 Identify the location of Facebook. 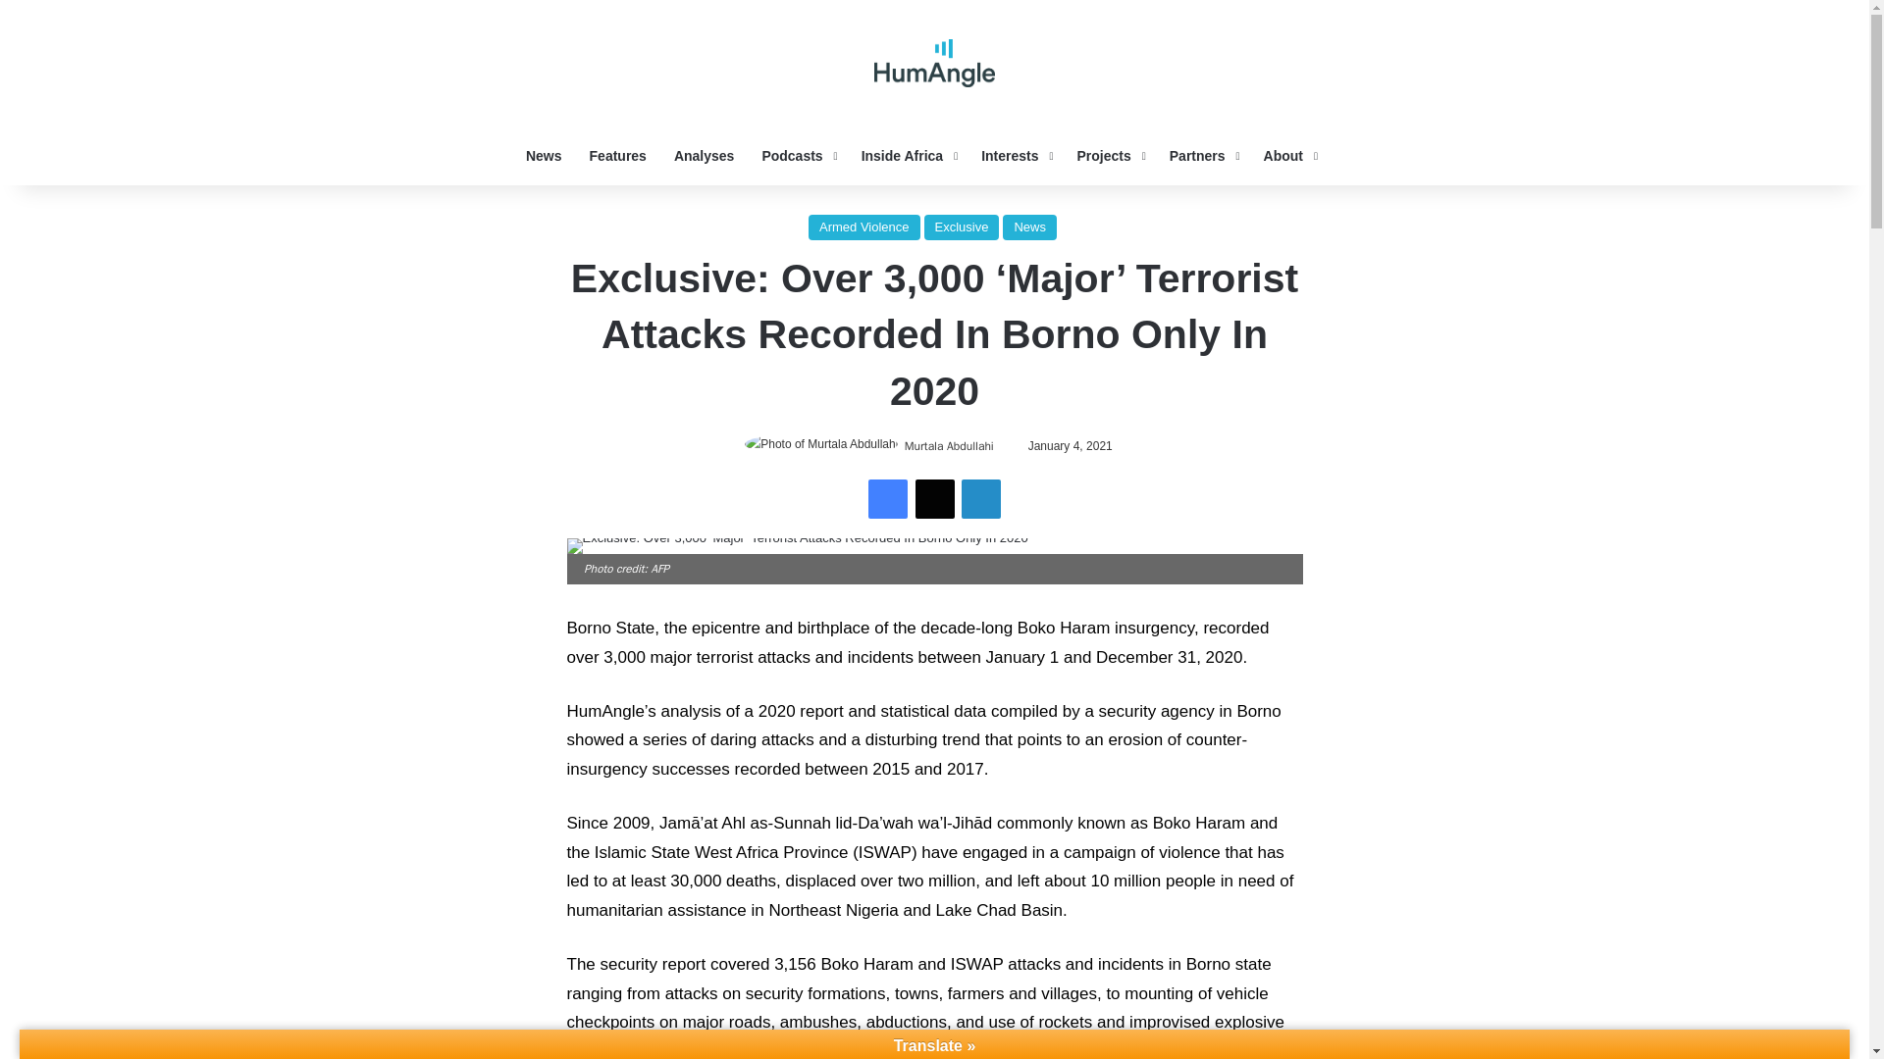
(888, 499).